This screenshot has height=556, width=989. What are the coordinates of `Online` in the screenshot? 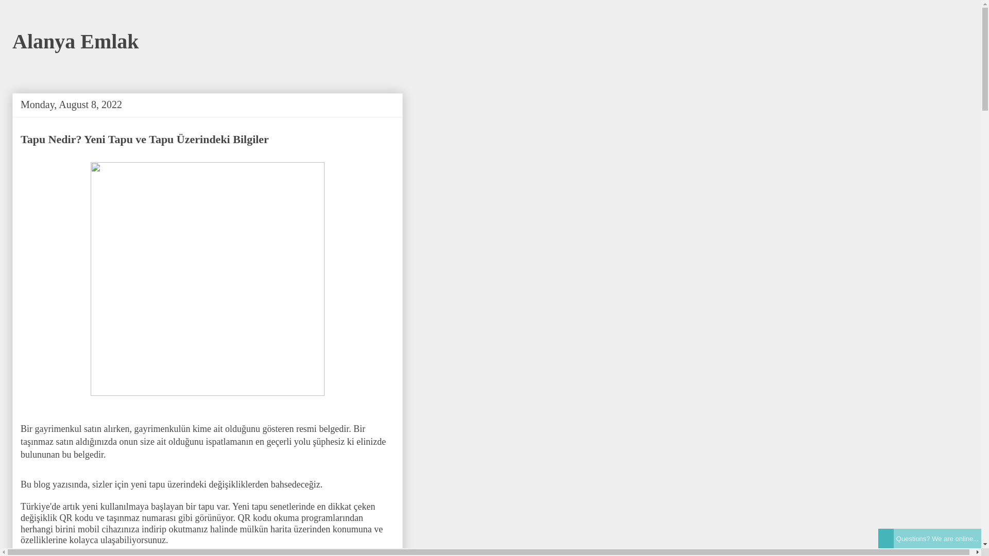 It's located at (886, 538).